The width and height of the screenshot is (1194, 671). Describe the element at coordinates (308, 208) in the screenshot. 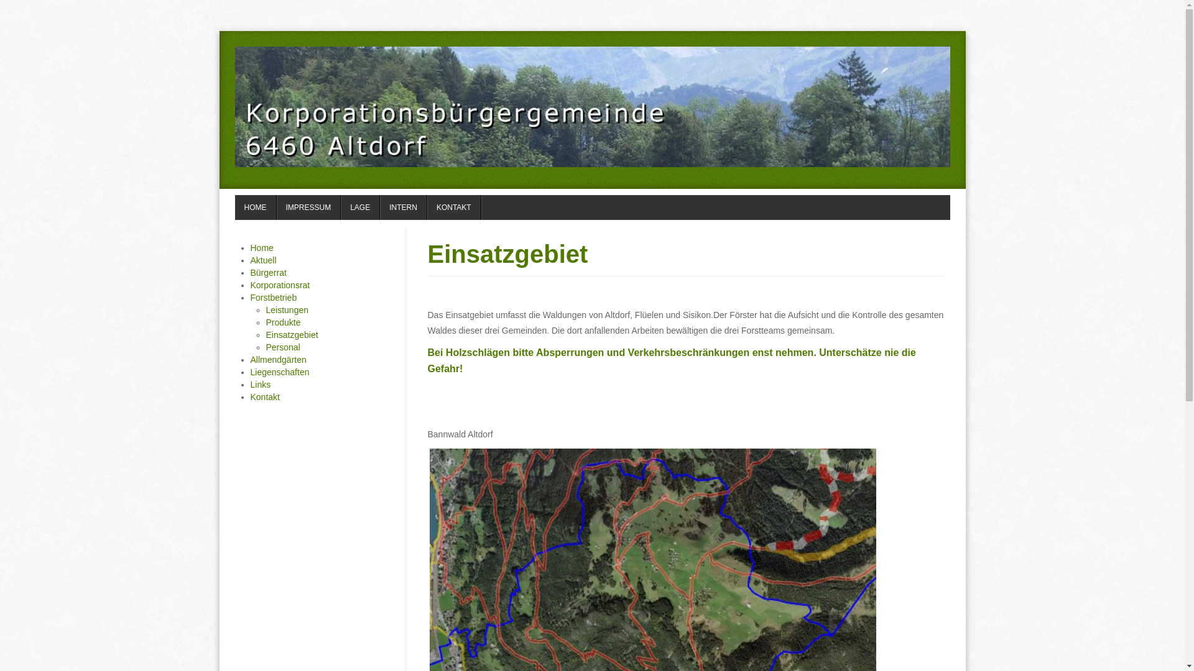

I see `IMPRESSUM` at that location.